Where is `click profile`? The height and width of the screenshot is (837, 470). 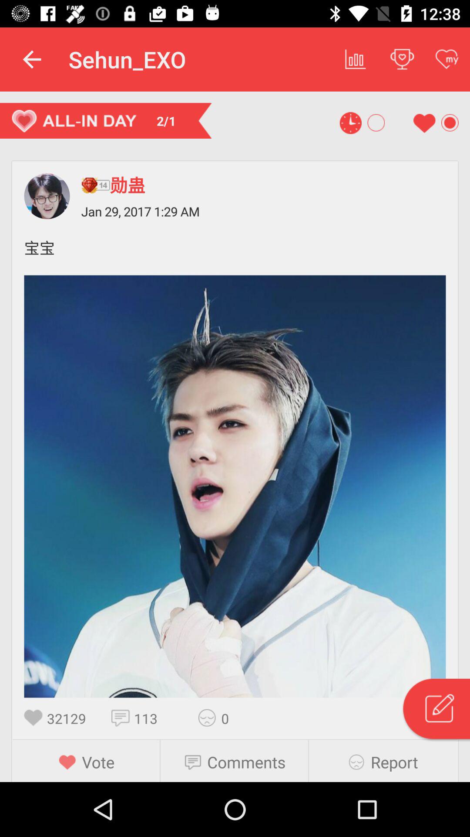
click profile is located at coordinates (47, 196).